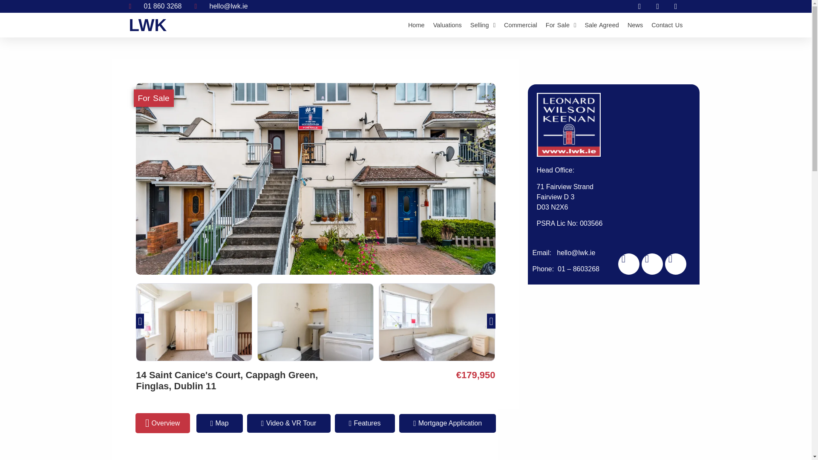 The image size is (818, 460). Describe the element at coordinates (155, 6) in the screenshot. I see `01 860 3268` at that location.